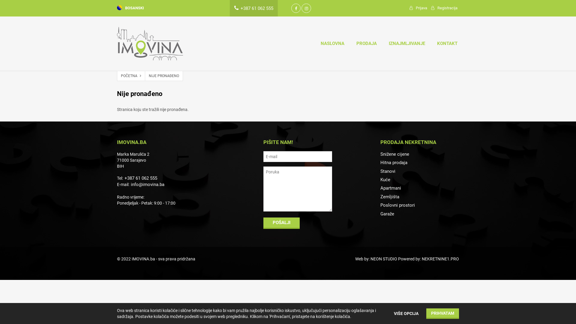 This screenshot has width=576, height=324. Describe the element at coordinates (418, 8) in the screenshot. I see `Prijava` at that location.